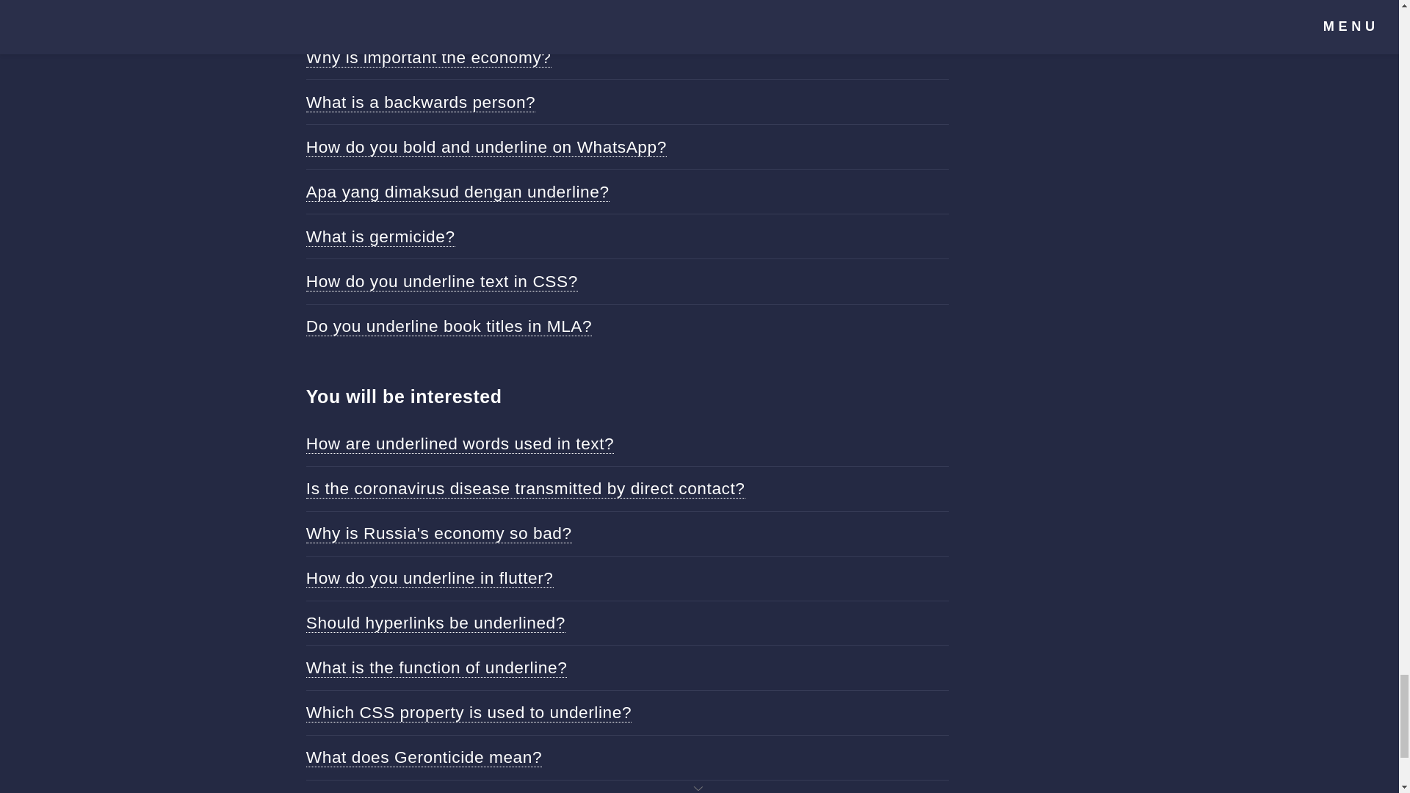  I want to click on Apa yang dimaksud dengan underline?, so click(457, 192).